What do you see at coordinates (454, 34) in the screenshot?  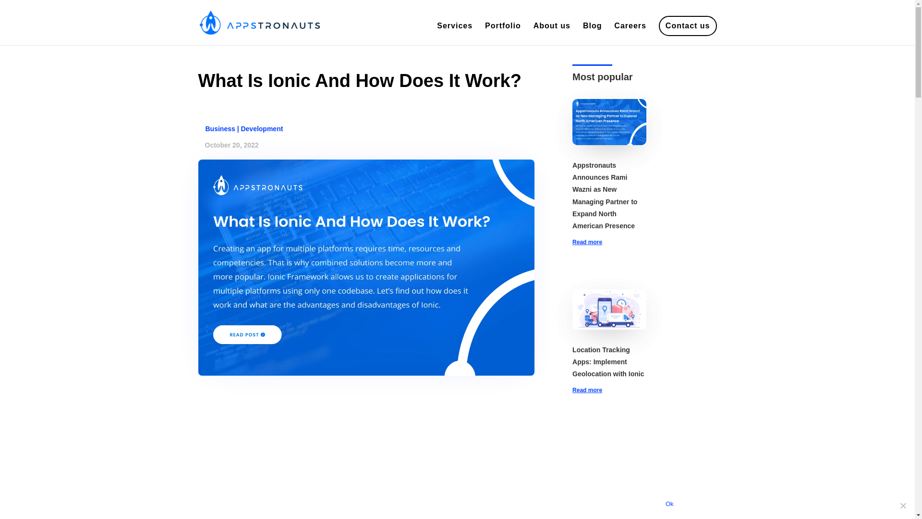 I see `Services` at bounding box center [454, 34].